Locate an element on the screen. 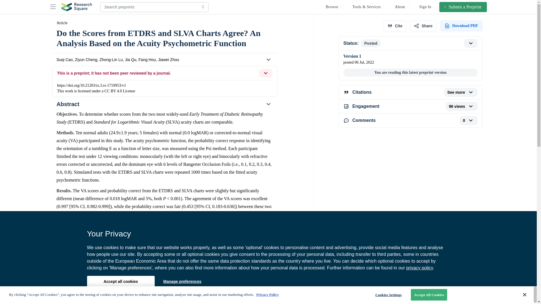  Figures is located at coordinates (164, 269).